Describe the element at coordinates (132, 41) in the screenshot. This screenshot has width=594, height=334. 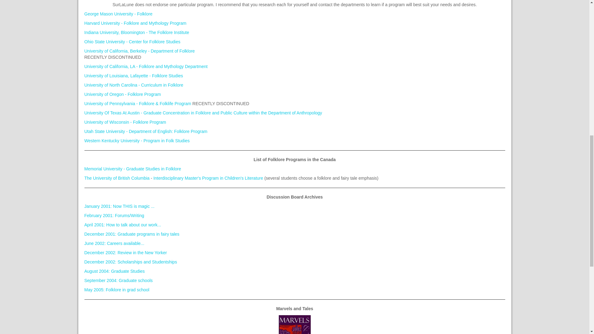
I see `Ohio State University - Center for Folklore Studies` at that location.